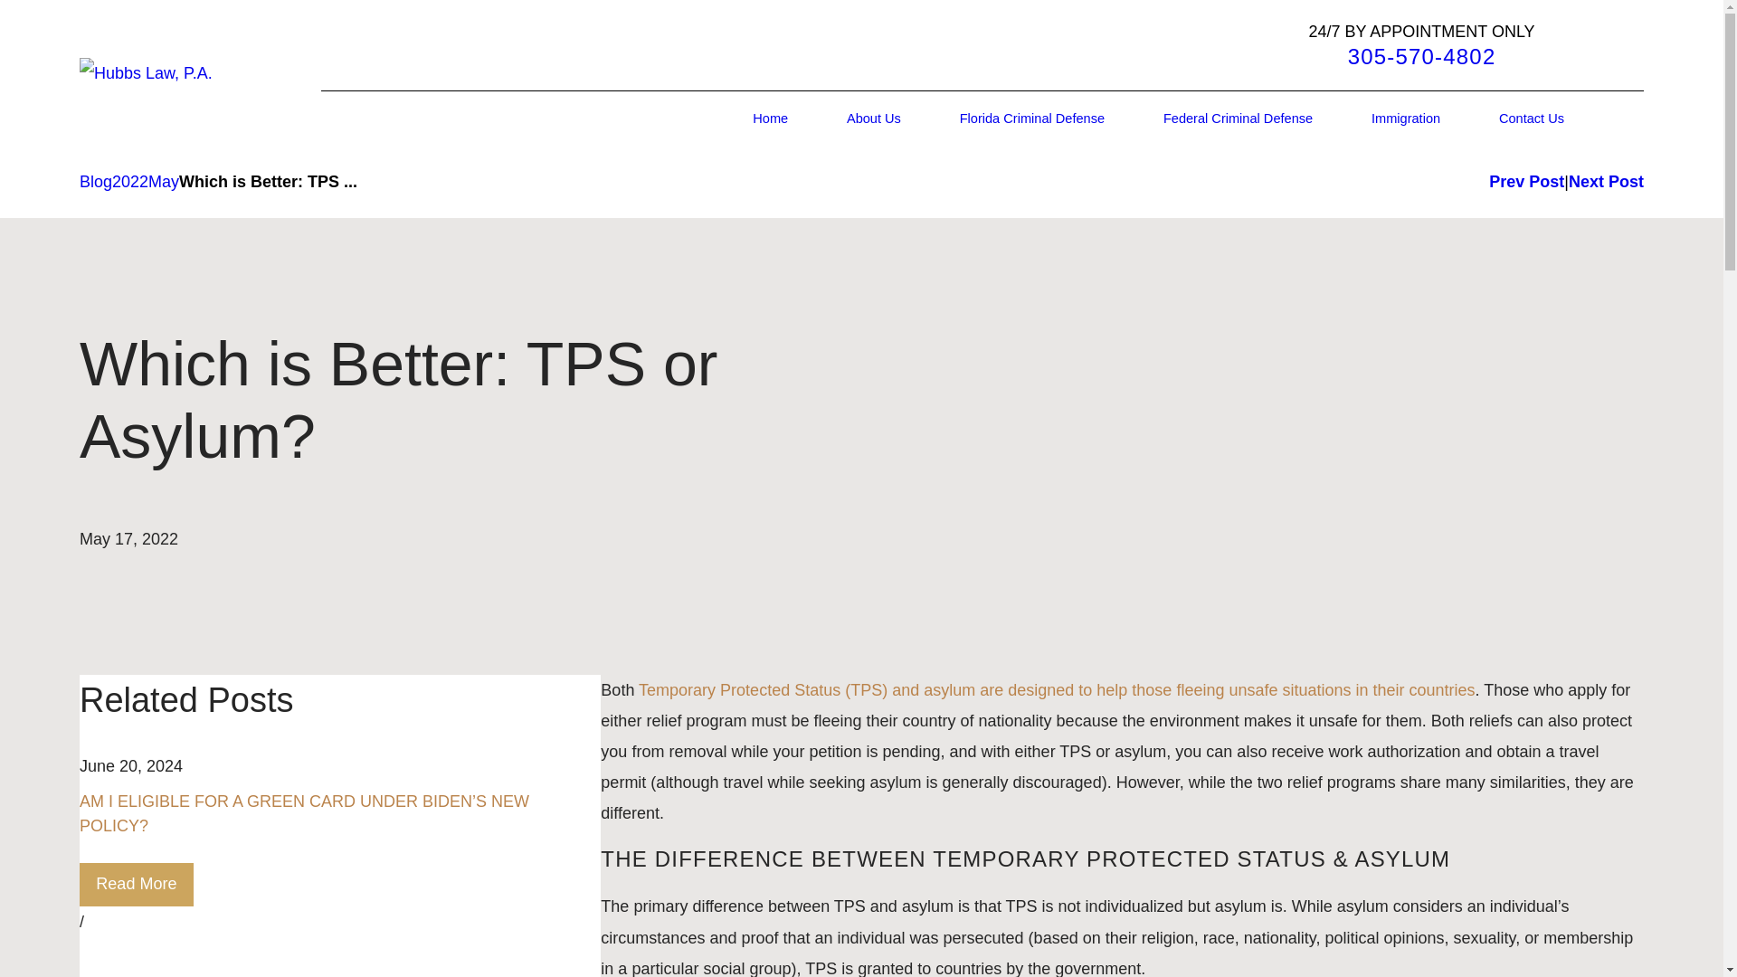 Image resolution: width=1737 pixels, height=977 pixels. I want to click on About Us, so click(874, 119).